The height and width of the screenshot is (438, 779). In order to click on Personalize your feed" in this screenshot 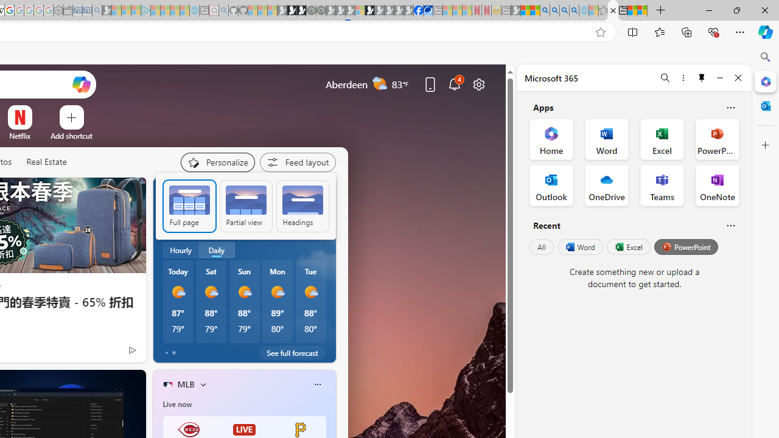, I will do `click(217, 162)`.